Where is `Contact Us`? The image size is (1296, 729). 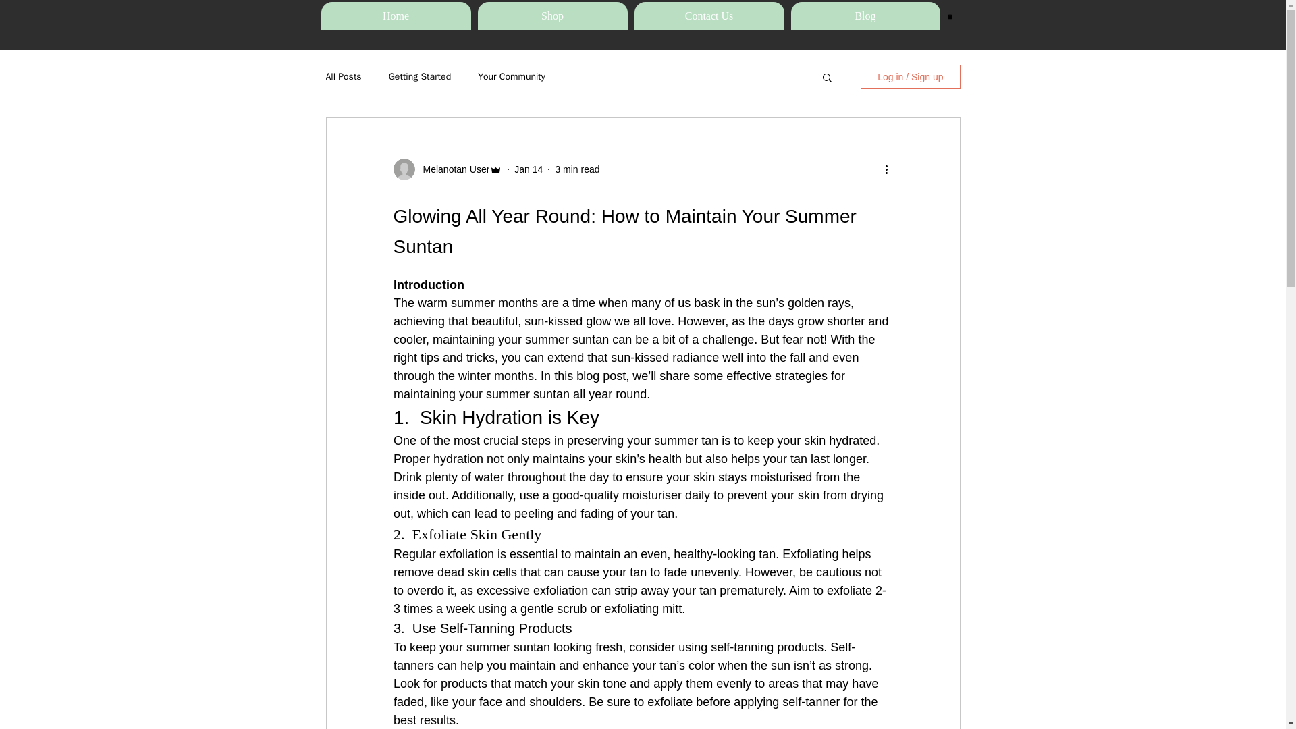 Contact Us is located at coordinates (709, 16).